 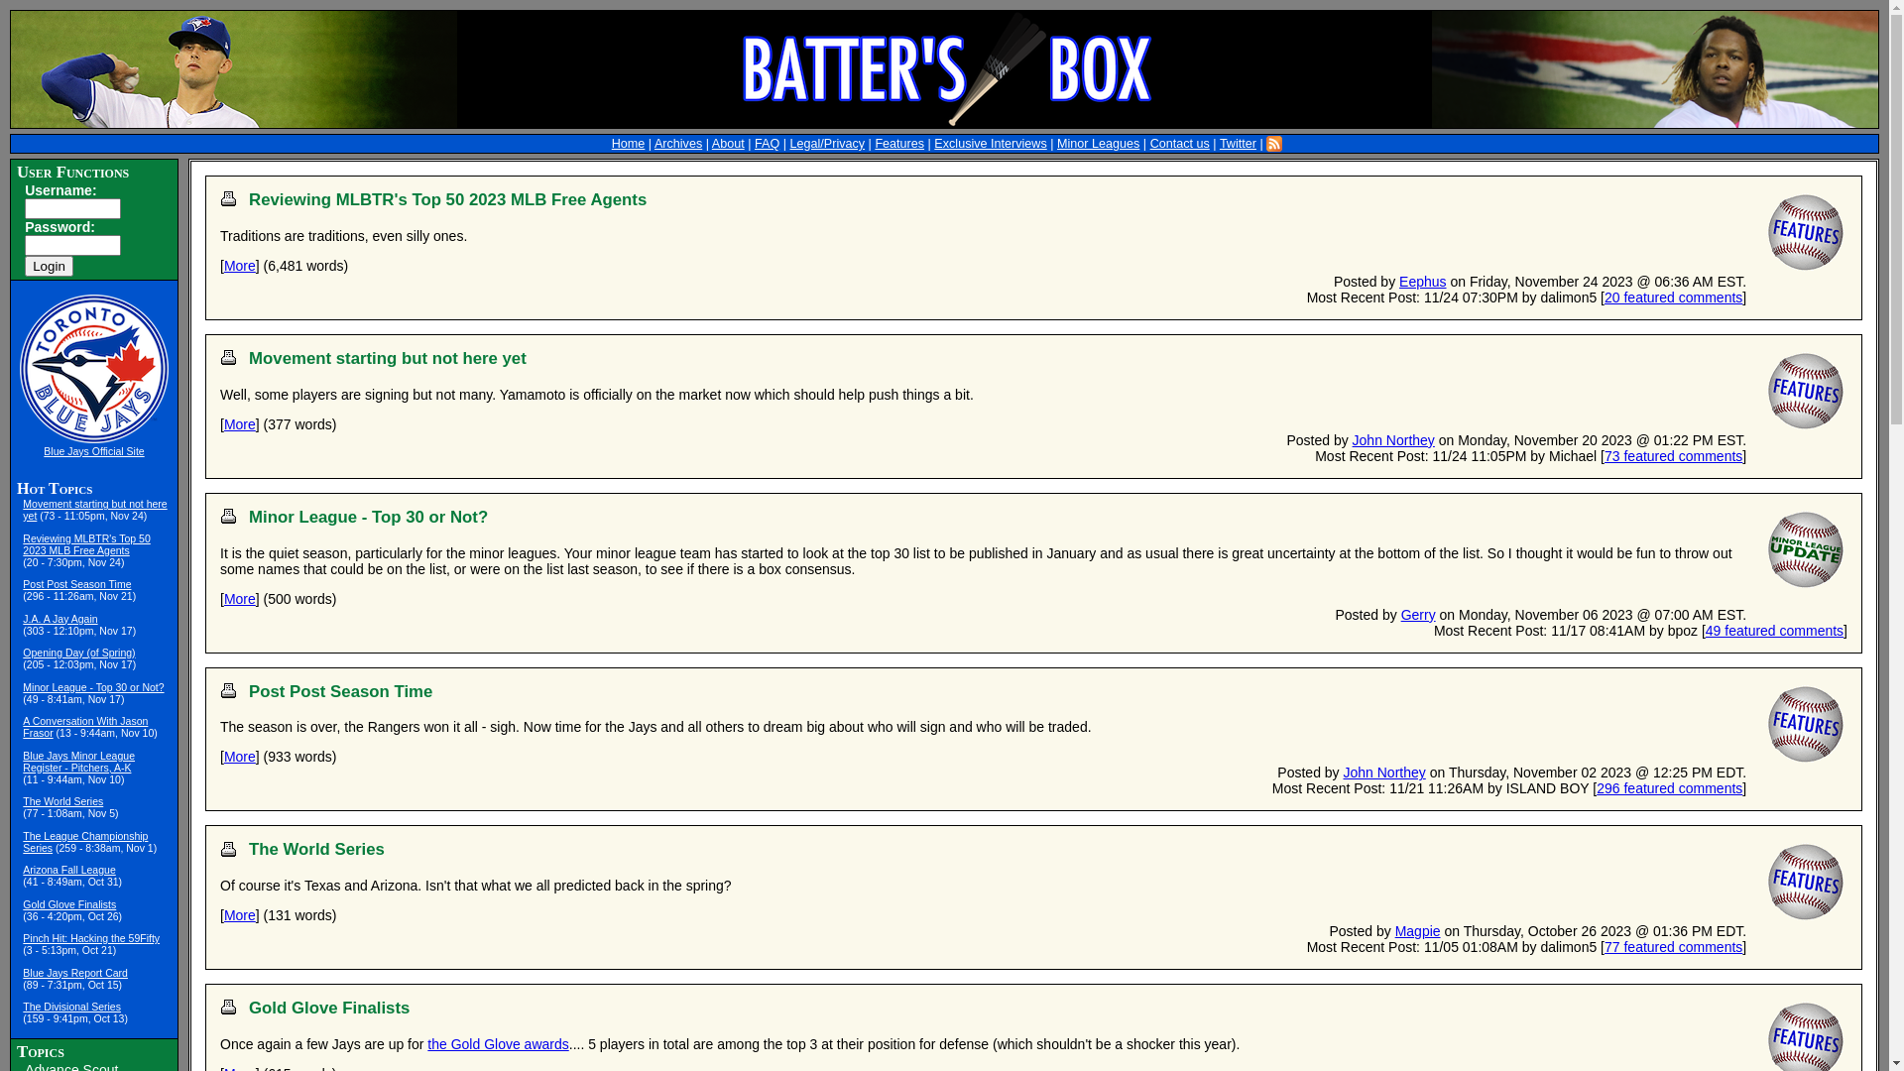 I want to click on Blue Jays Report Card, so click(x=75, y=973).